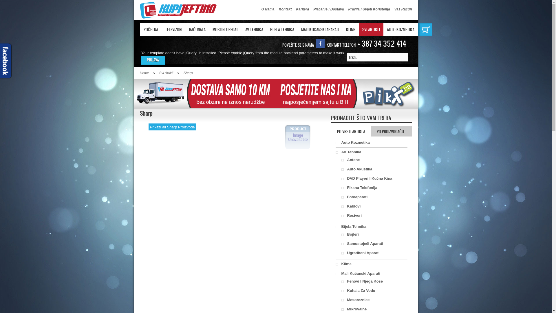 This screenshot has width=556, height=313. I want to click on AV TEHNIKA, so click(254, 30).